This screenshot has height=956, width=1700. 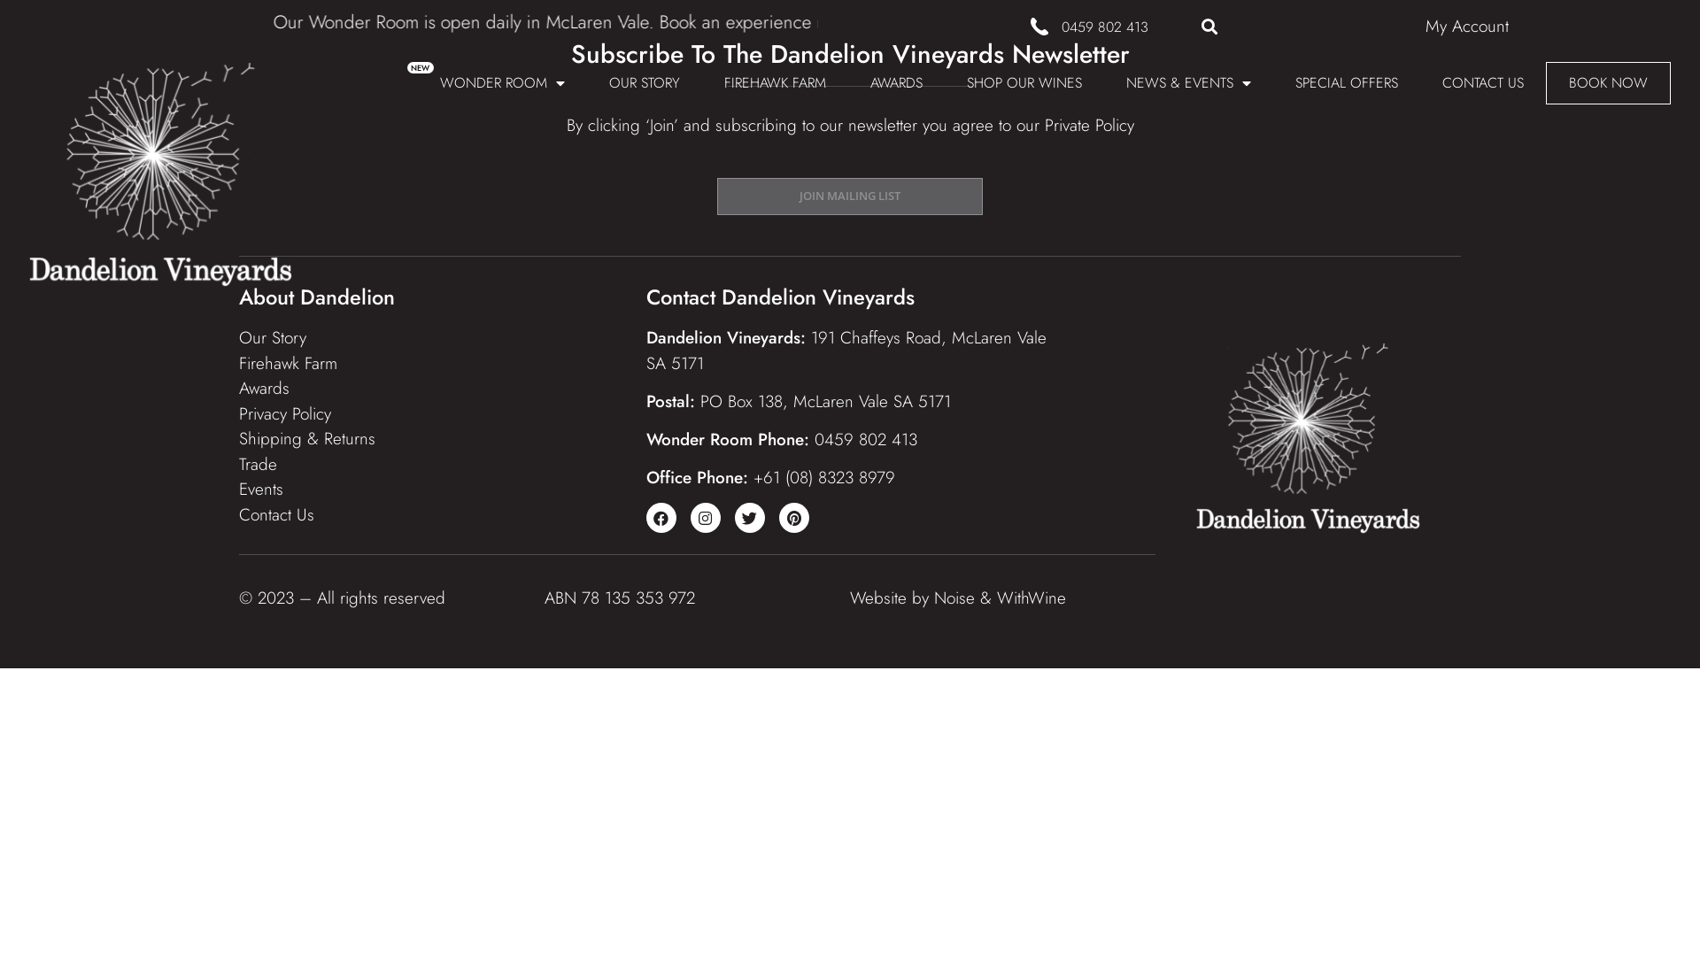 I want to click on My Account, so click(x=1467, y=27).